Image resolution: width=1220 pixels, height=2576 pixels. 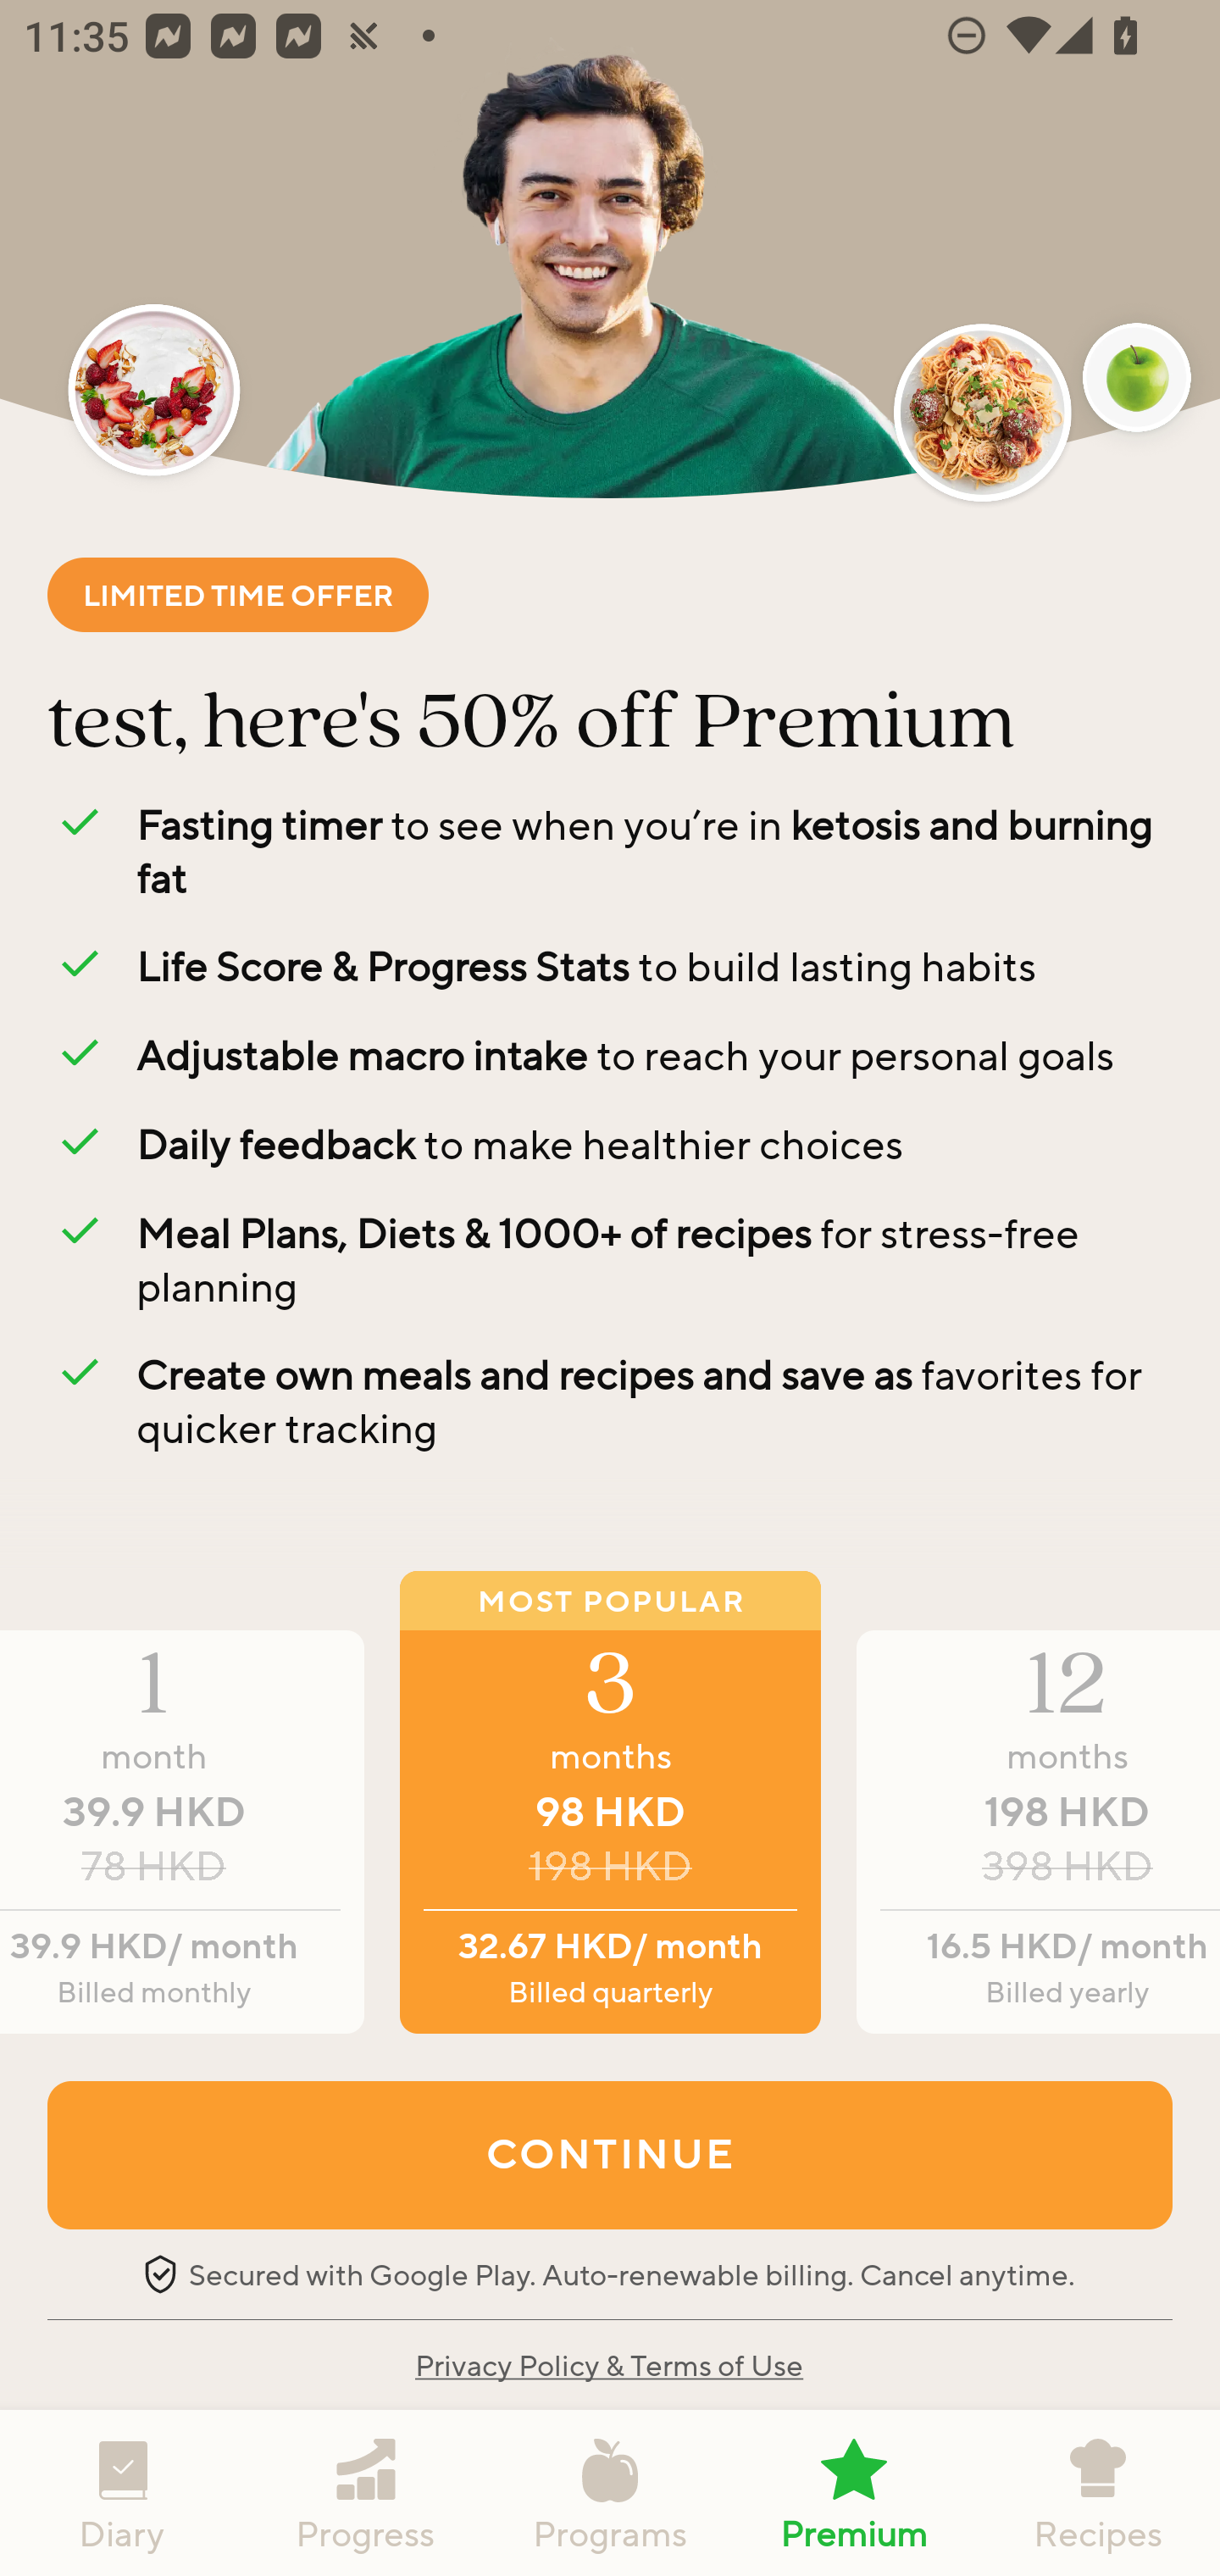 What do you see at coordinates (608, 2364) in the screenshot?
I see `Privacy Policy & Terms of Use` at bounding box center [608, 2364].